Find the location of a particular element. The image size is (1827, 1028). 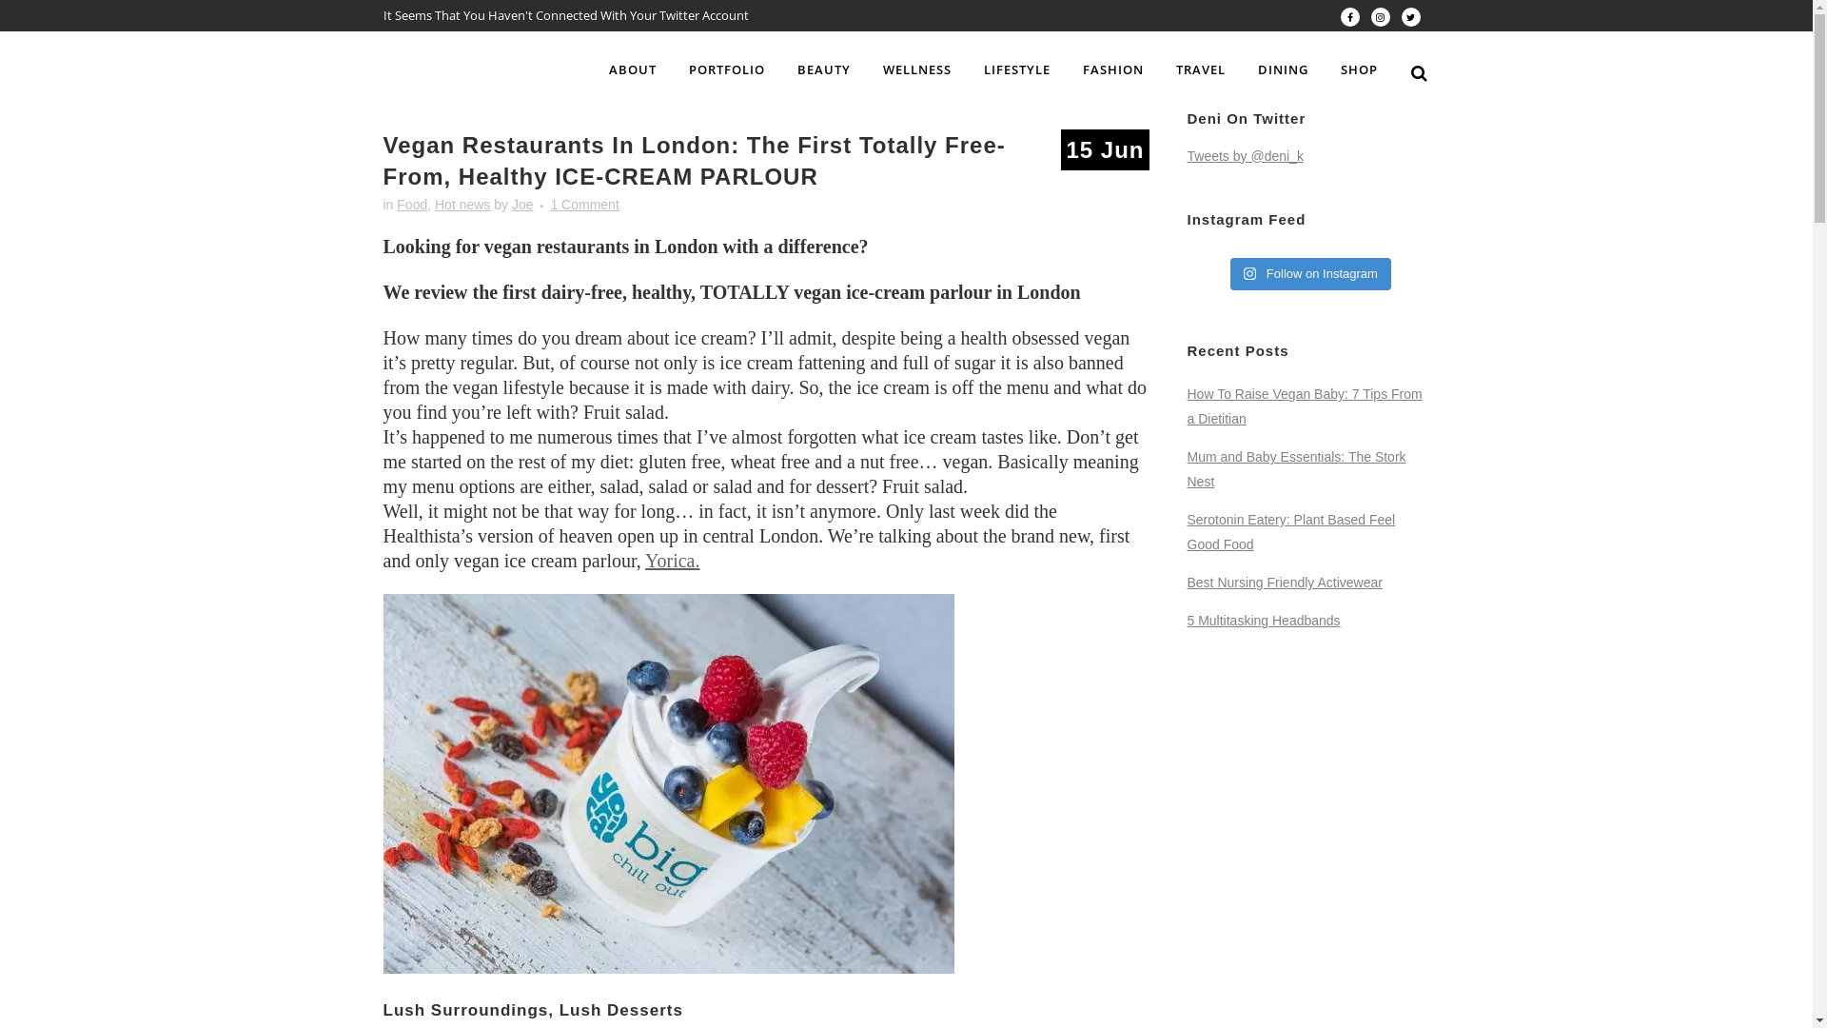

Best Nursing Friendly Activewear is located at coordinates (1285, 583).